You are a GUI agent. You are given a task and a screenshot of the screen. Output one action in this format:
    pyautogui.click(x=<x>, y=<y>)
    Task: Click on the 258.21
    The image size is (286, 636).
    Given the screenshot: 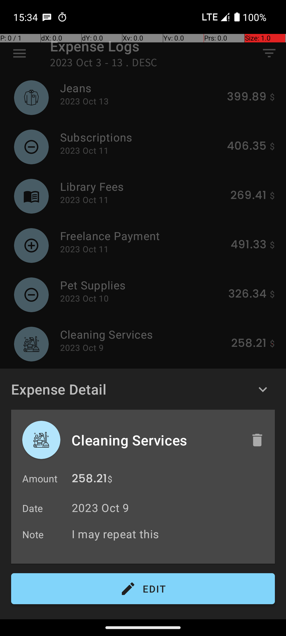 What is the action you would take?
    pyautogui.click(x=90, y=480)
    